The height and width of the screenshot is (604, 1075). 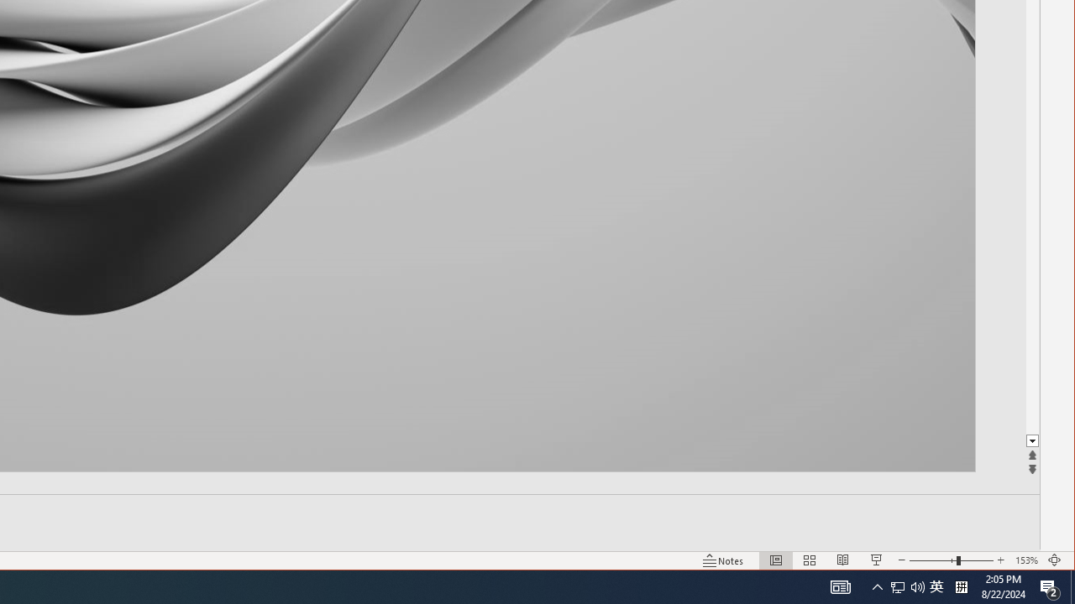 I want to click on Notification Chevron, so click(x=877, y=587).